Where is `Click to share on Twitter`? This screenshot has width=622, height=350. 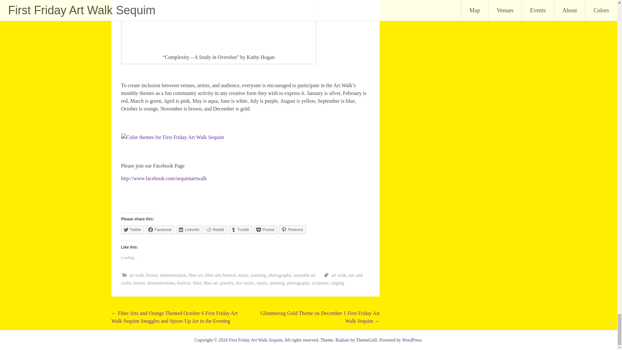
Click to share on Twitter is located at coordinates (133, 229).